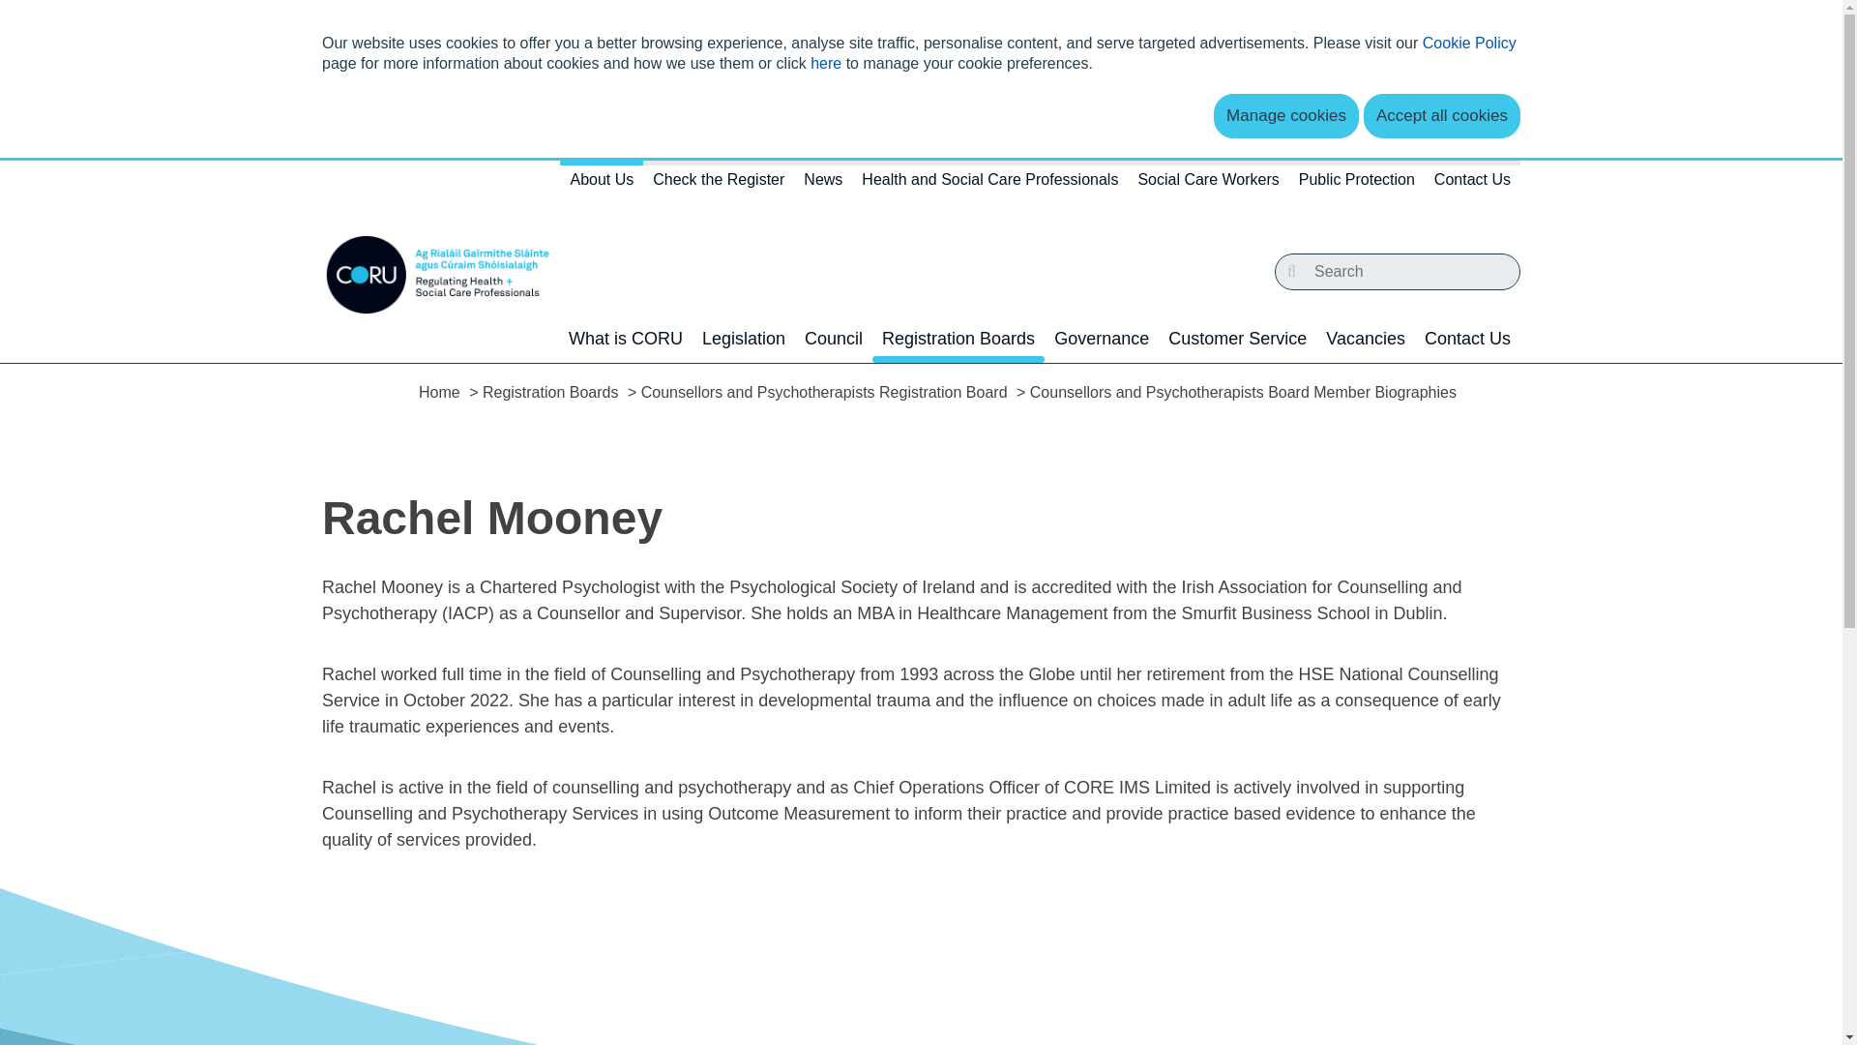  What do you see at coordinates (625, 339) in the screenshot?
I see `What is CORU` at bounding box center [625, 339].